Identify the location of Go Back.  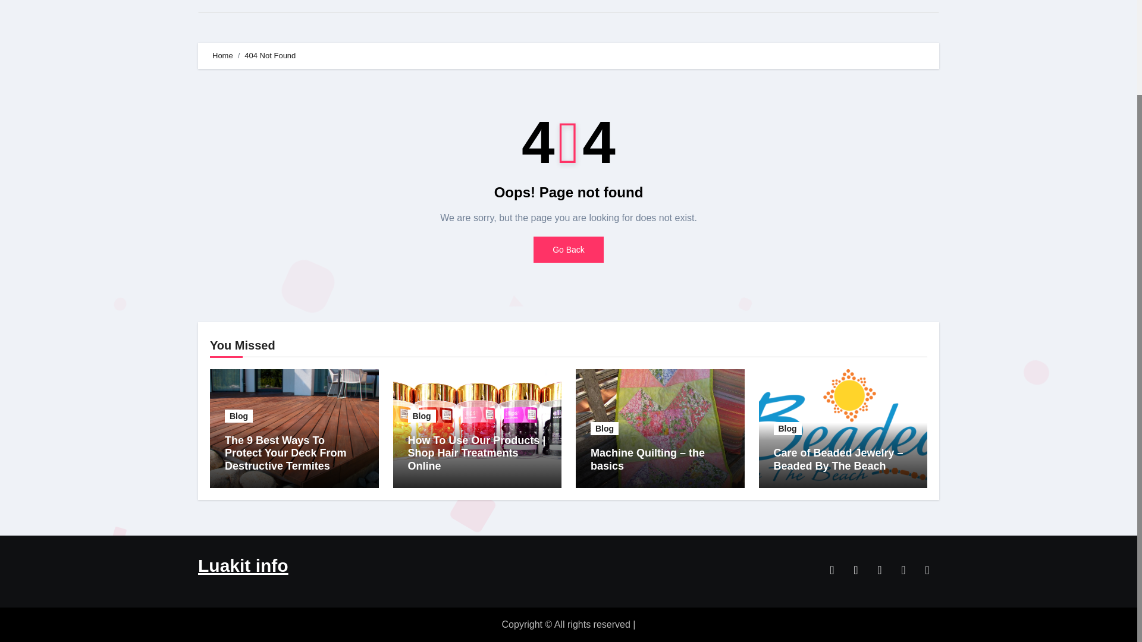
(569, 250).